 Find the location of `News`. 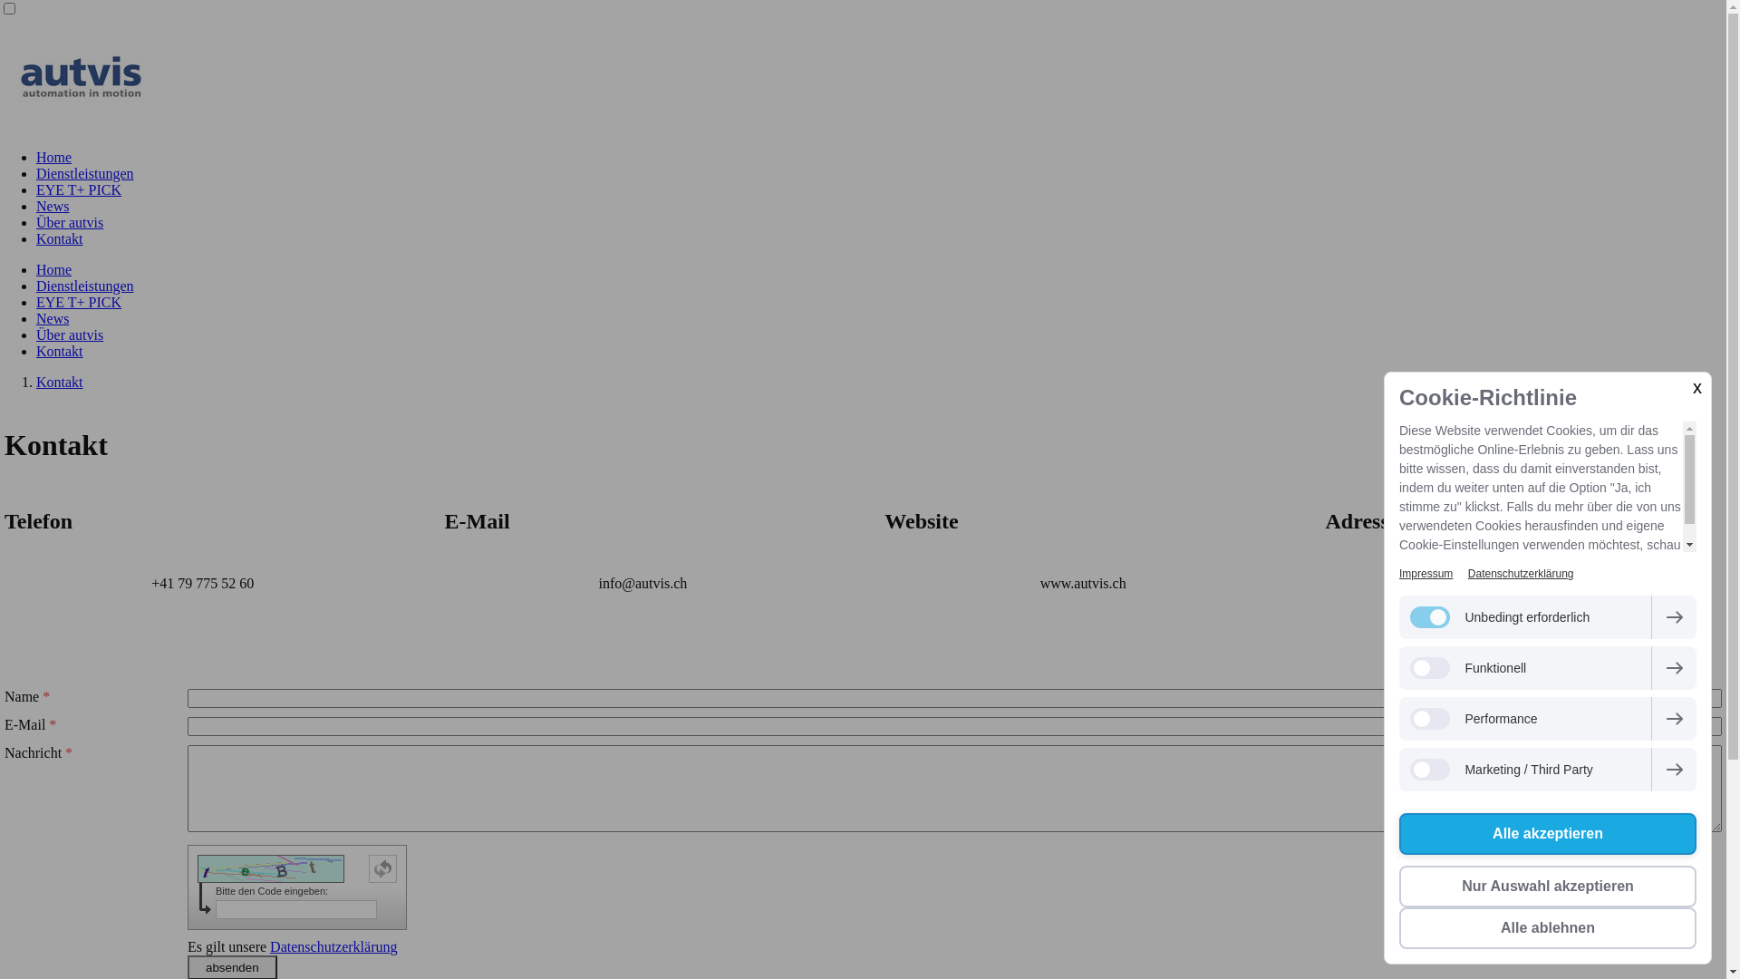

News is located at coordinates (53, 319).